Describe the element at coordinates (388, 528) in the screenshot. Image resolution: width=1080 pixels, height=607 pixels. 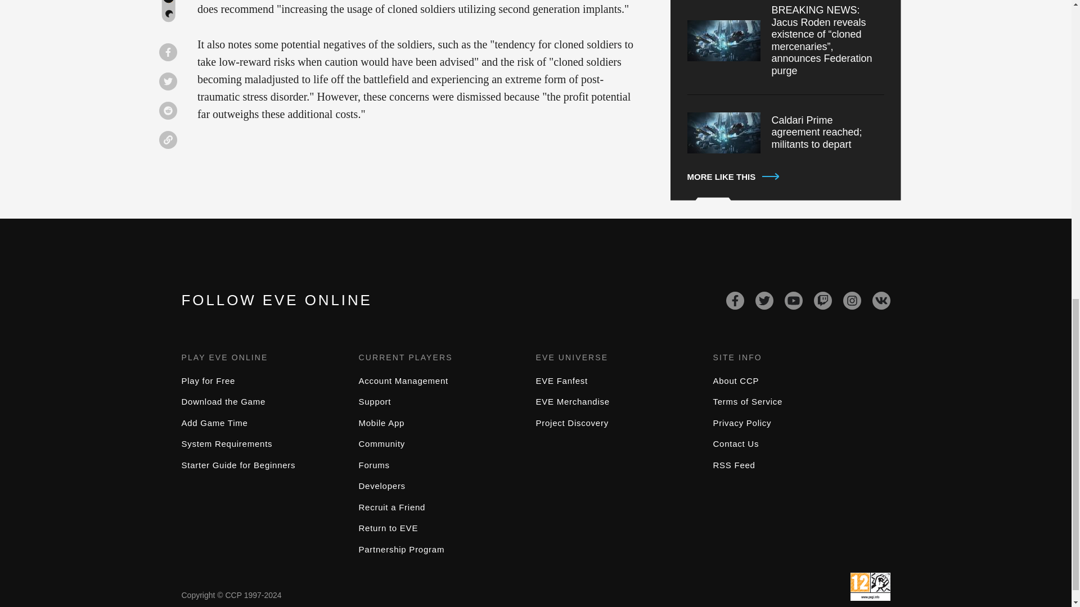
I see `Return to EVE` at that location.